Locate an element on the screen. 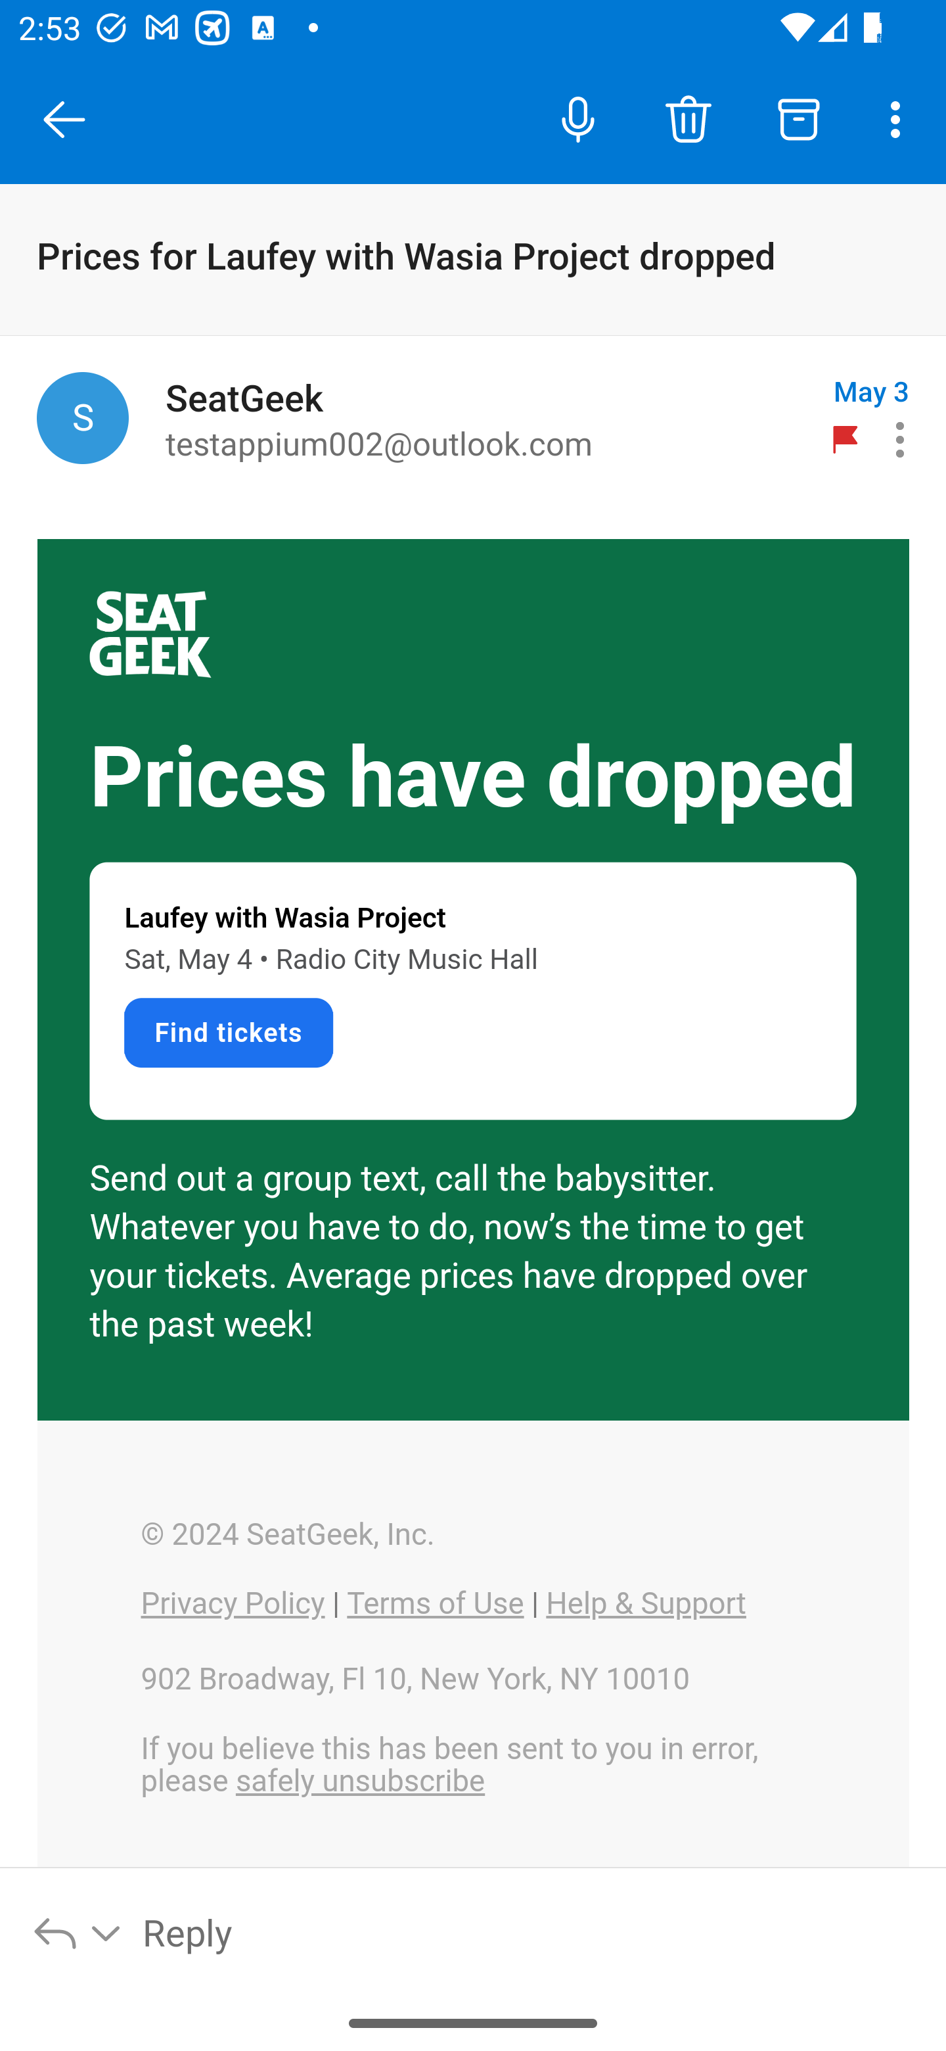 The width and height of the screenshot is (946, 2051). SeatGeek, events@seatgeek.com is located at coordinates (83, 417).